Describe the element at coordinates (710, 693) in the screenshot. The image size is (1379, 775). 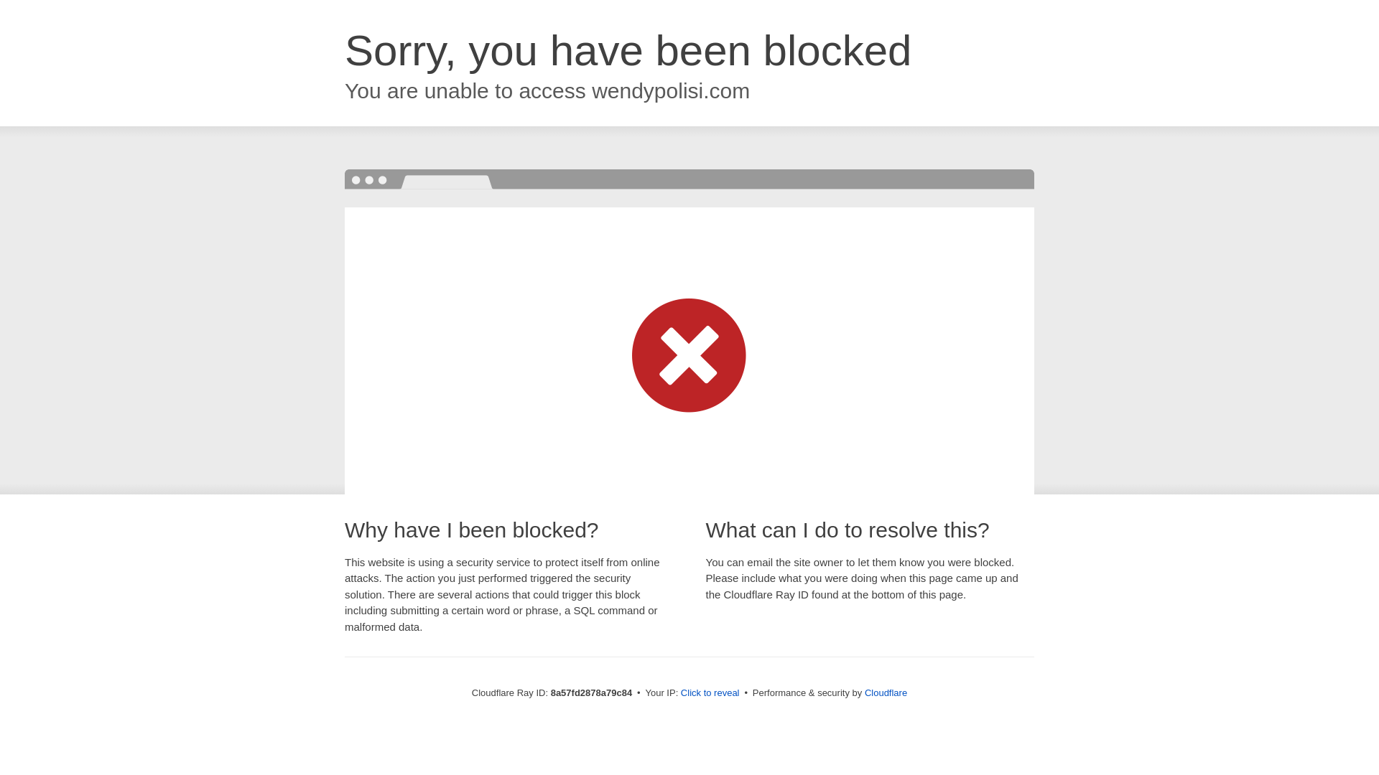
I see `Click to reveal` at that location.